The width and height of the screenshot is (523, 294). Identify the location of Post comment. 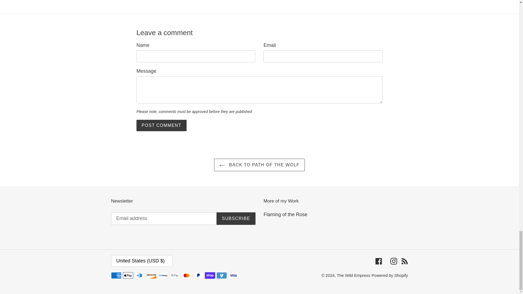
(162, 125).